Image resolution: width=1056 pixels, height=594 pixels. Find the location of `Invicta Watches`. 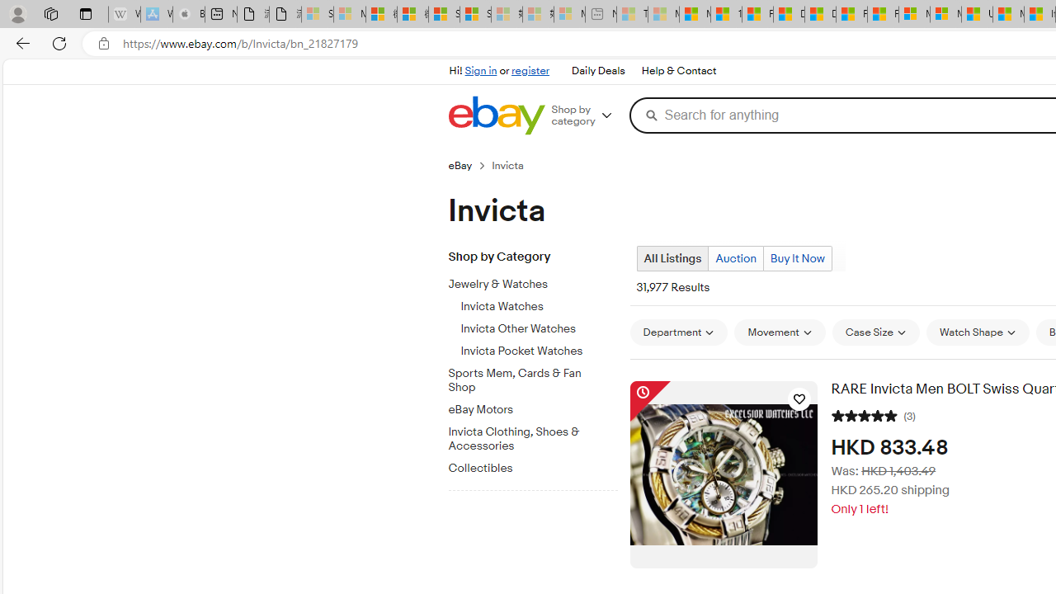

Invicta Watches is located at coordinates (539, 307).